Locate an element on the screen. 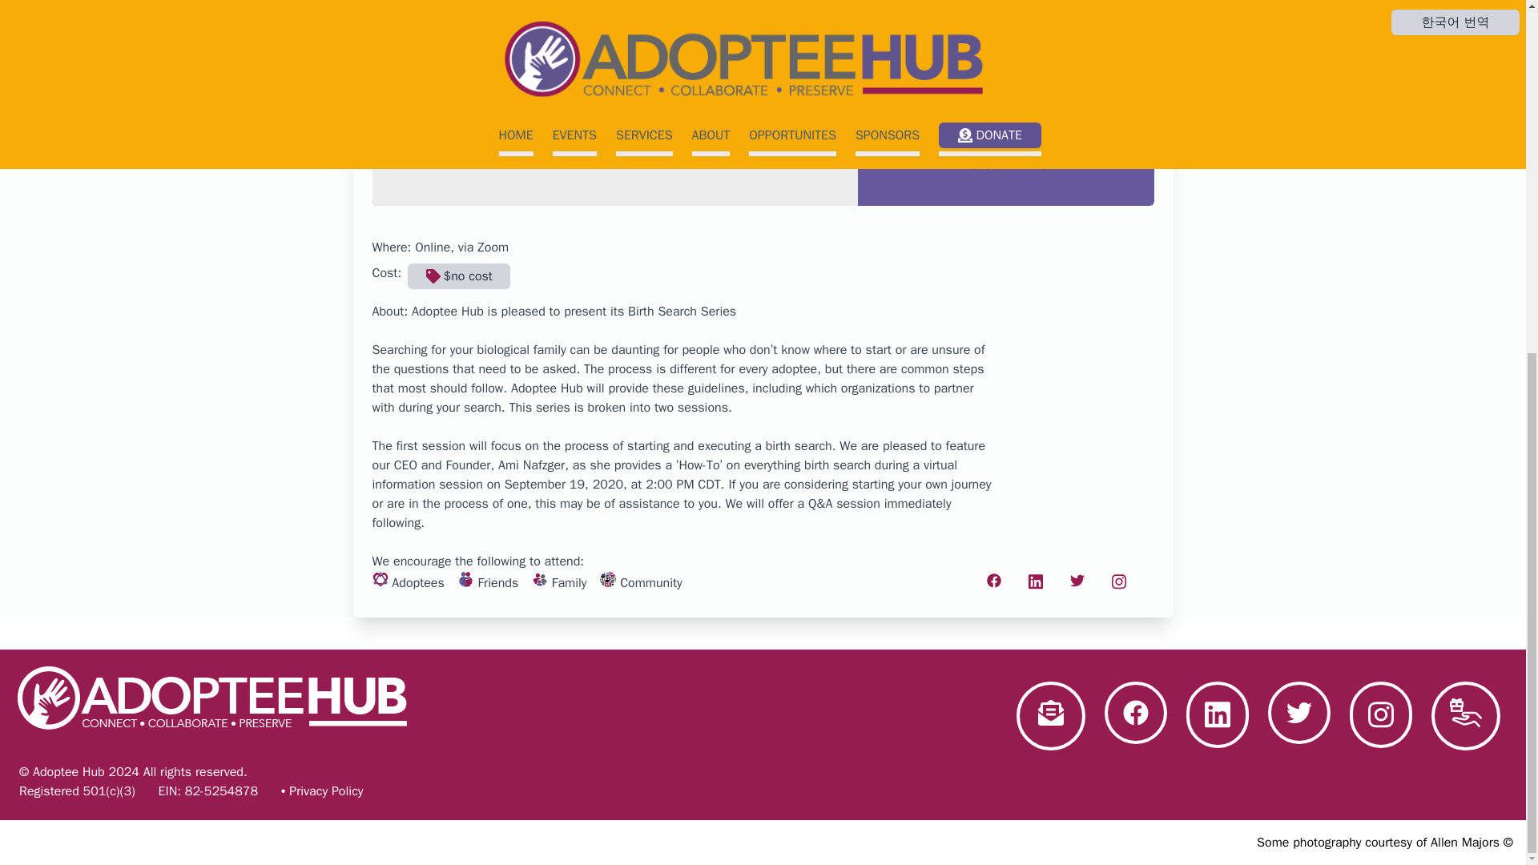 The height and width of the screenshot is (865, 1538). Community is located at coordinates (607, 578).